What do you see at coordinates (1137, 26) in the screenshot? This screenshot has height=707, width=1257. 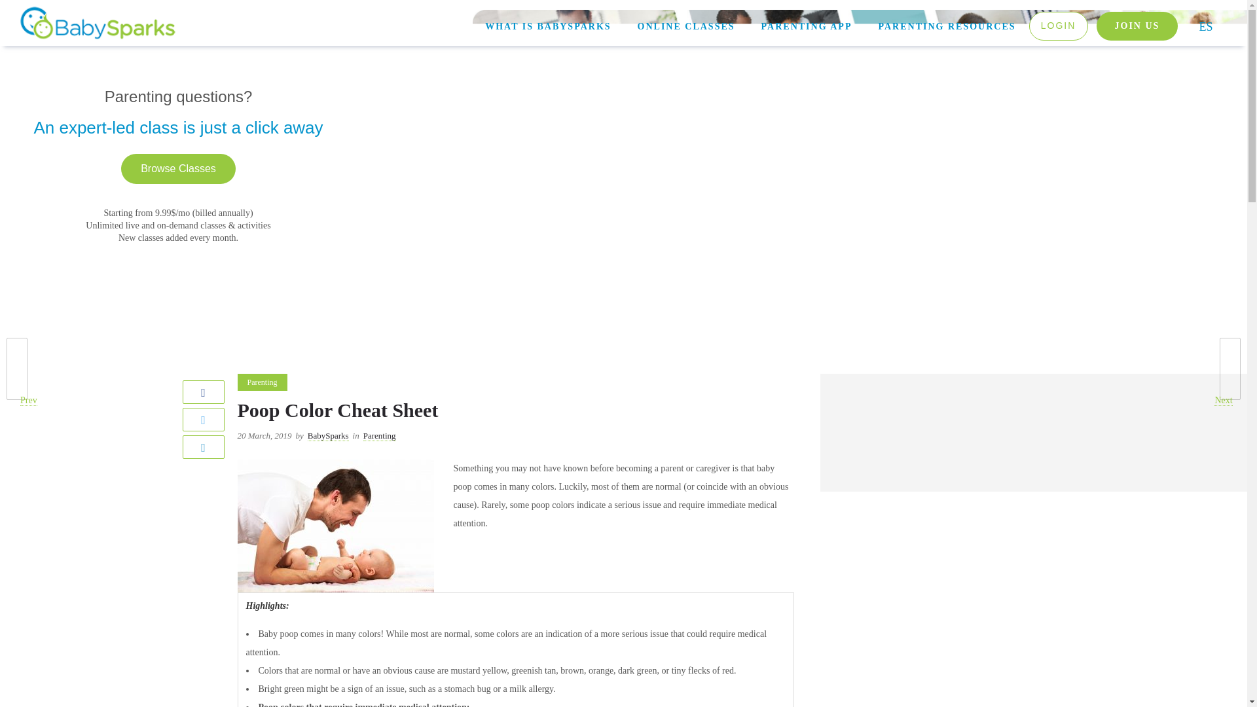 I see `JOIN US` at bounding box center [1137, 26].